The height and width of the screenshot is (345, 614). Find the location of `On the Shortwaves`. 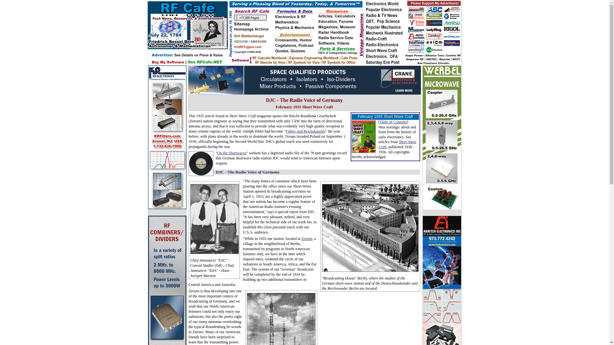

On the Shortwaves is located at coordinates (232, 153).